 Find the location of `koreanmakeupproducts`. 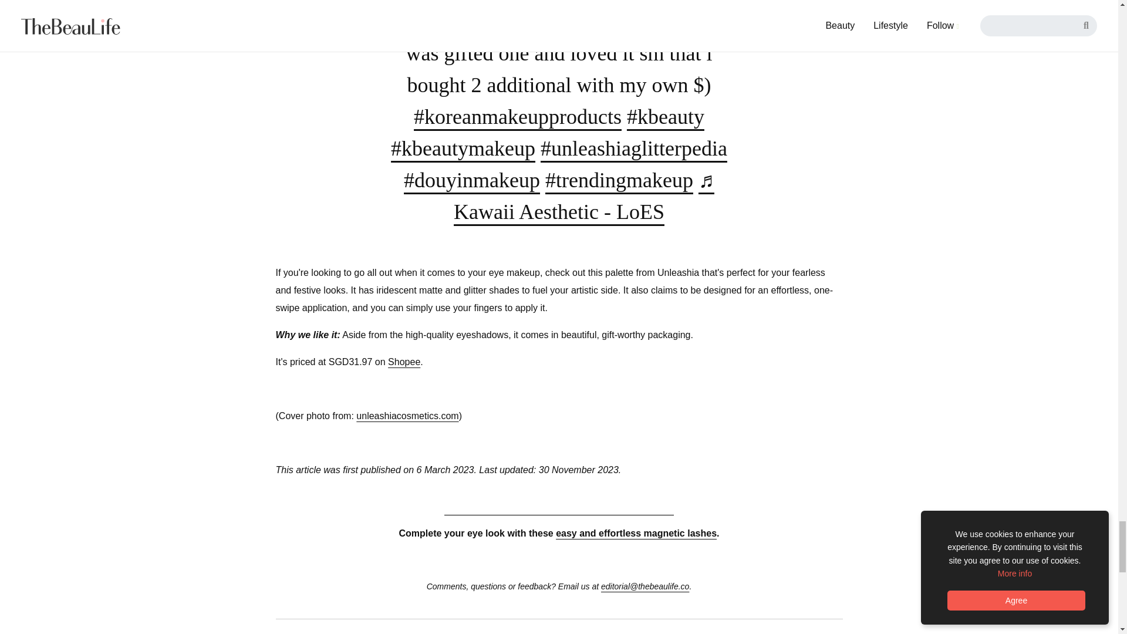

koreanmakeupproducts is located at coordinates (518, 117).